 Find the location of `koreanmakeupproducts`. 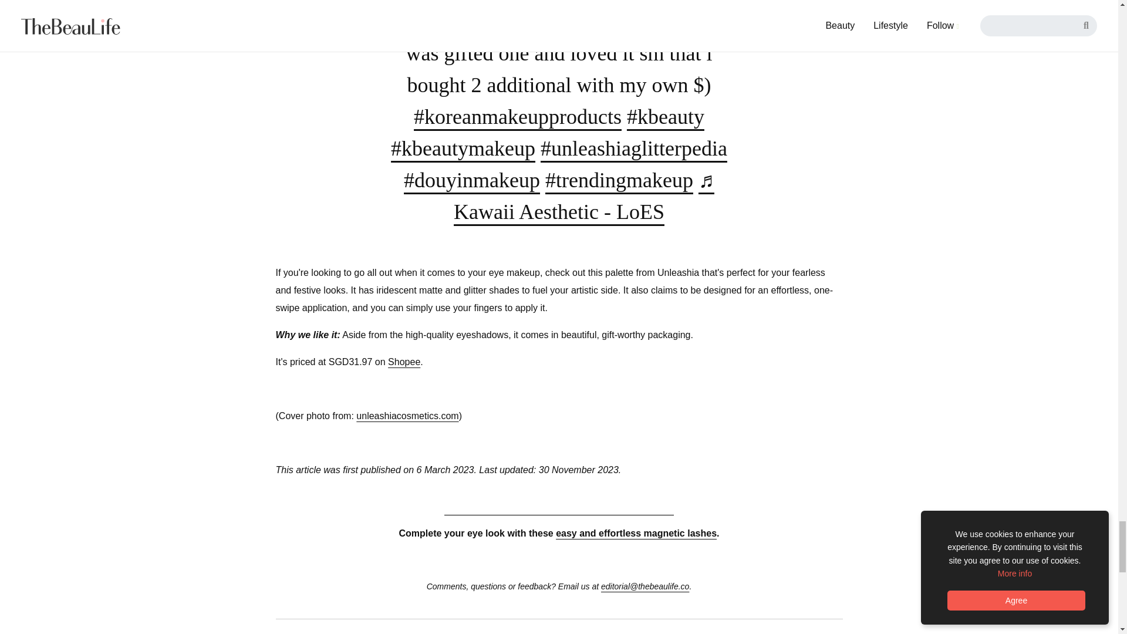

koreanmakeupproducts is located at coordinates (518, 117).